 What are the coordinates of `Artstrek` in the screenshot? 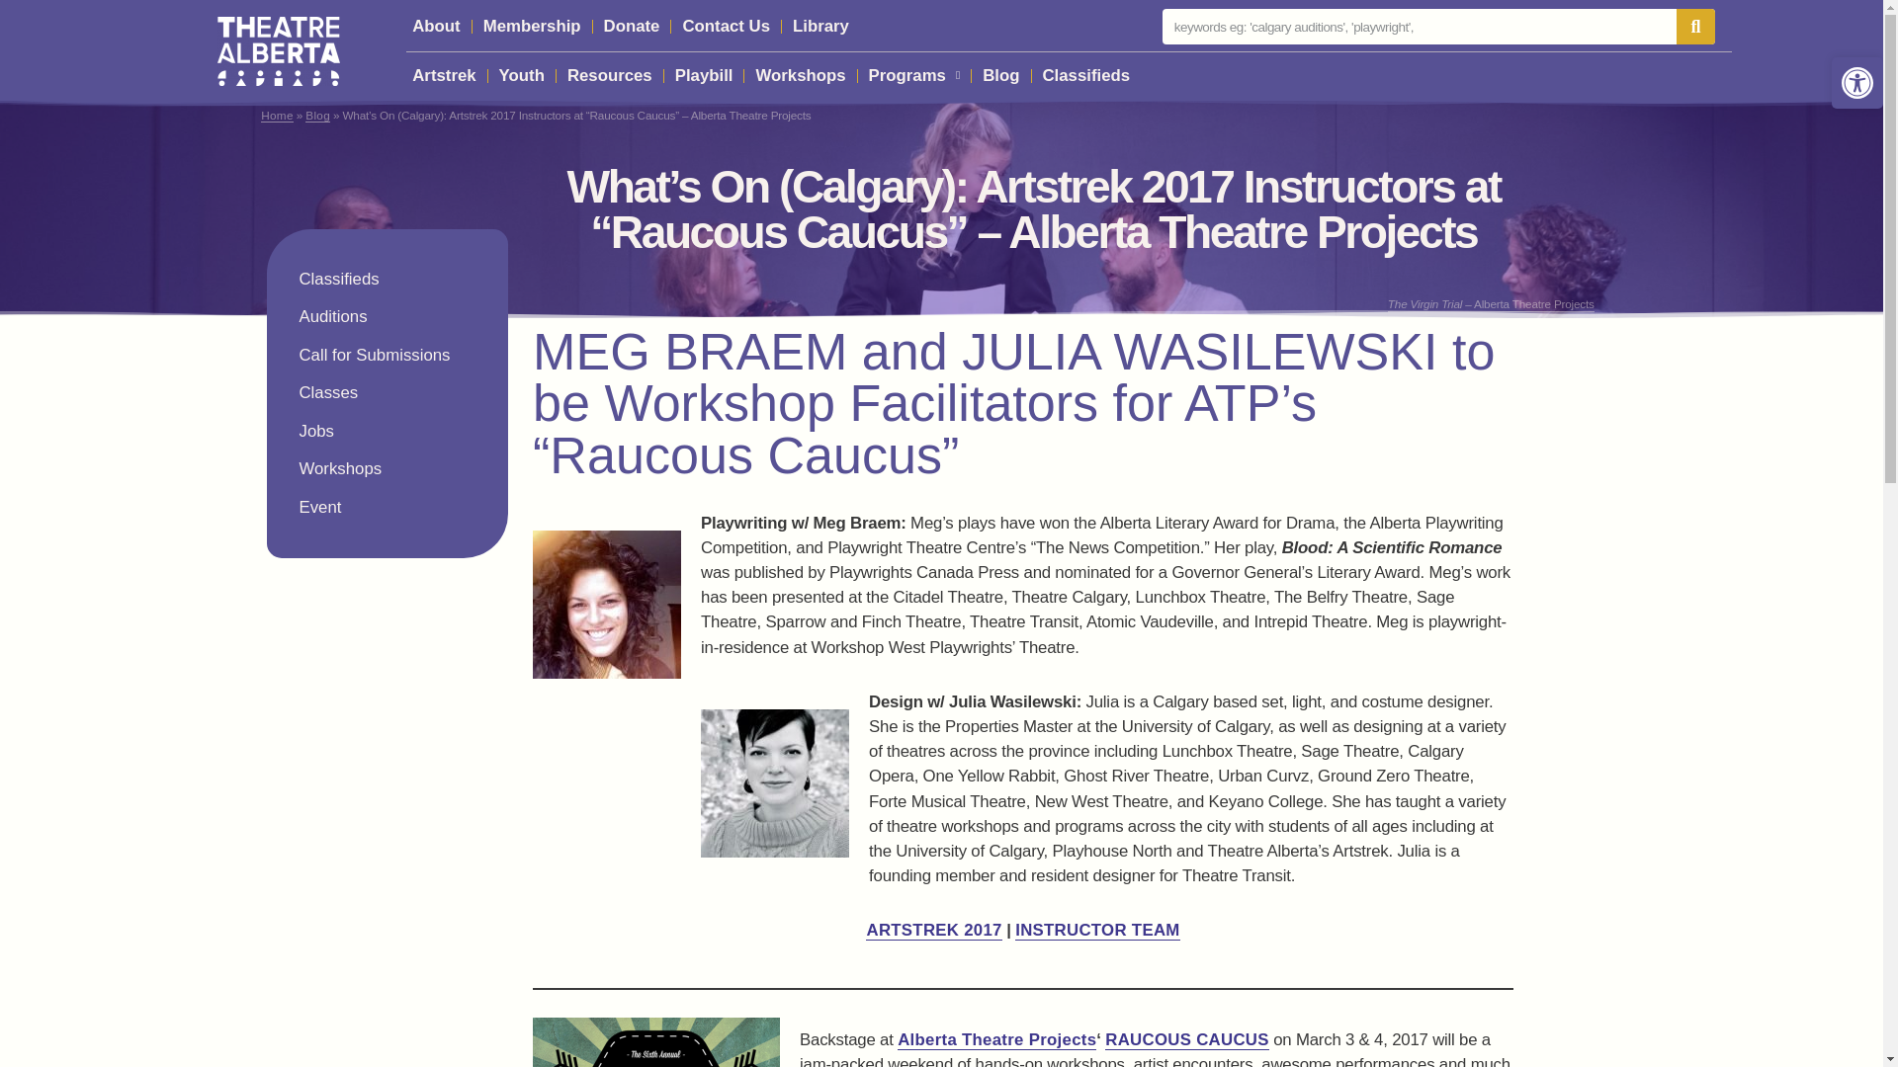 It's located at (443, 76).